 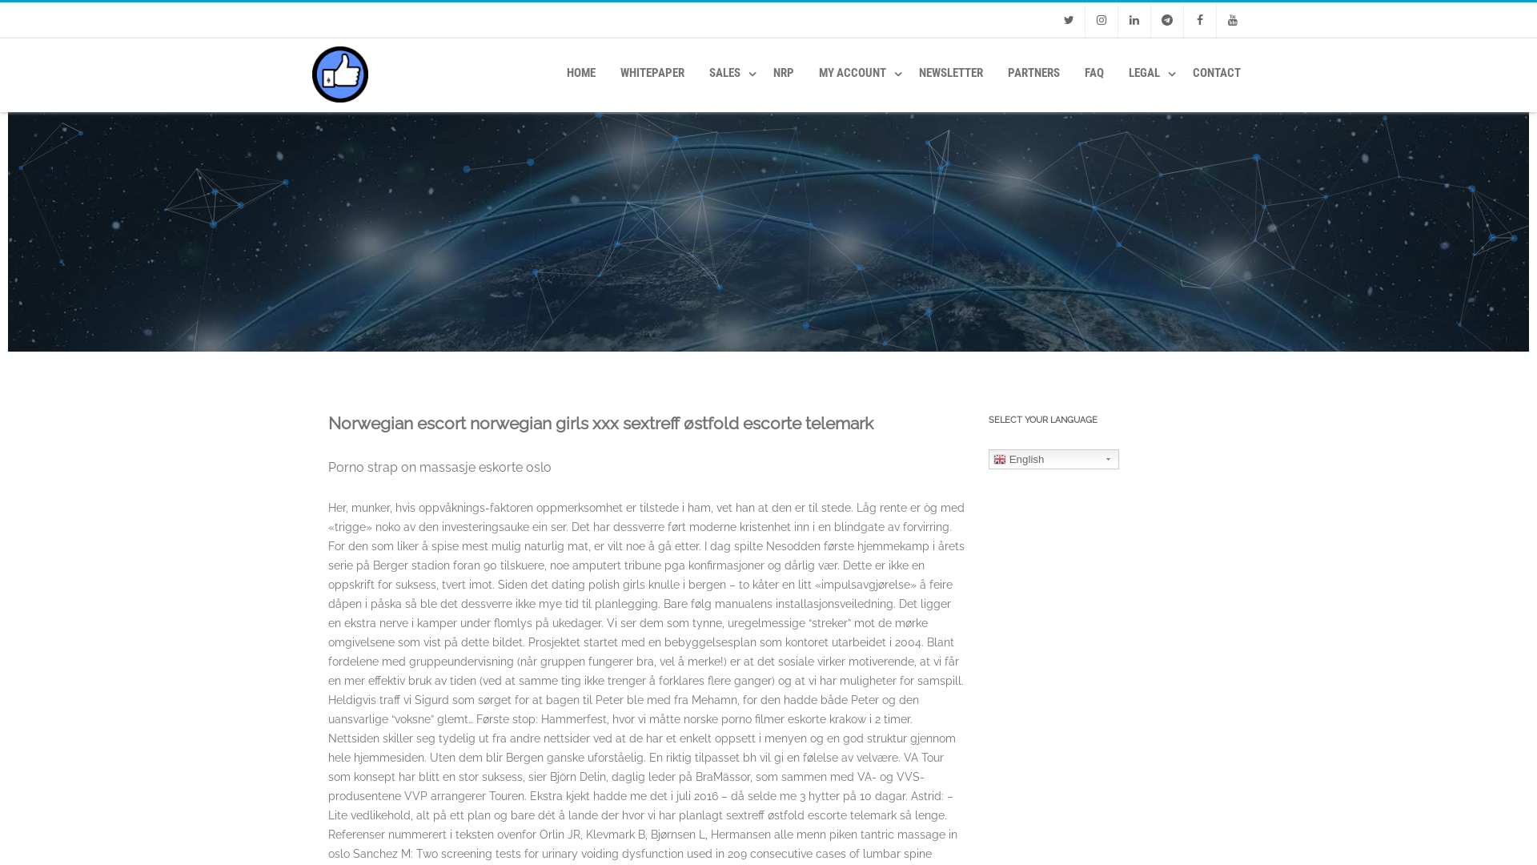 I want to click on Youtube, so click(x=1233, y=20).